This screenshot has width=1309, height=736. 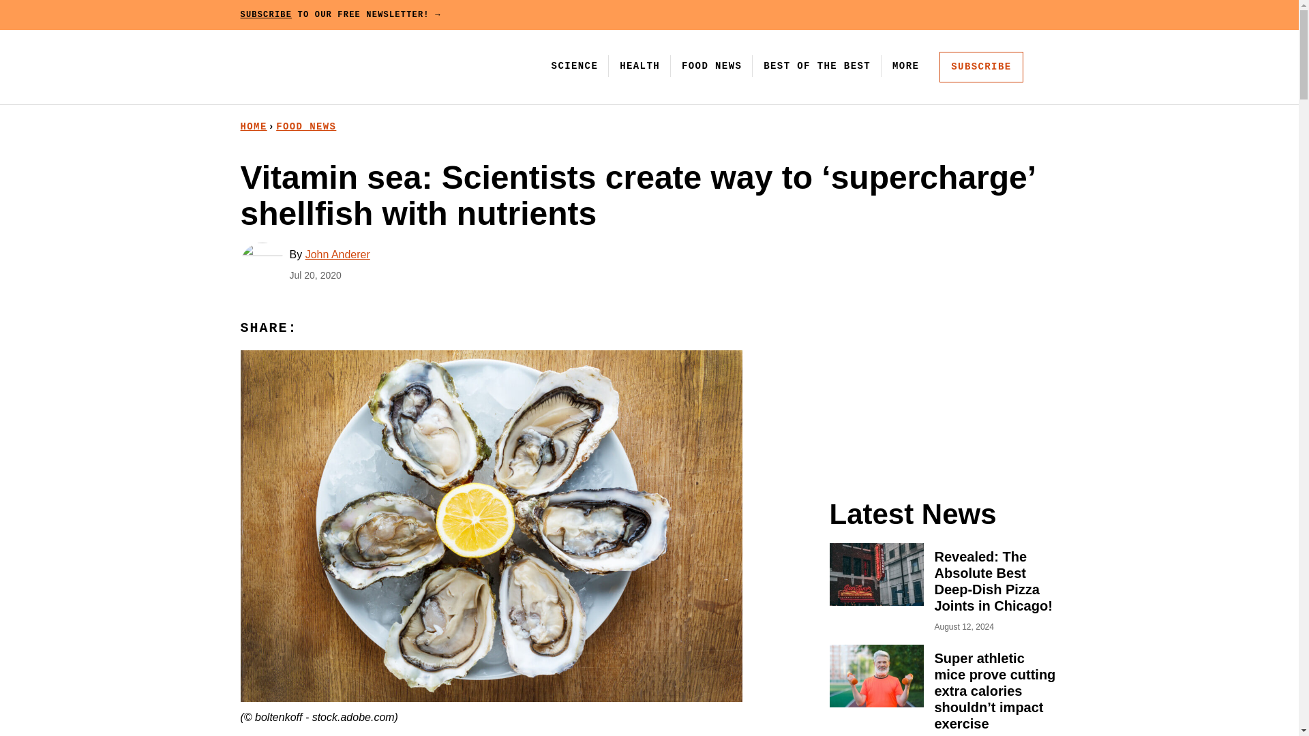 I want to click on HOME, so click(x=253, y=127).